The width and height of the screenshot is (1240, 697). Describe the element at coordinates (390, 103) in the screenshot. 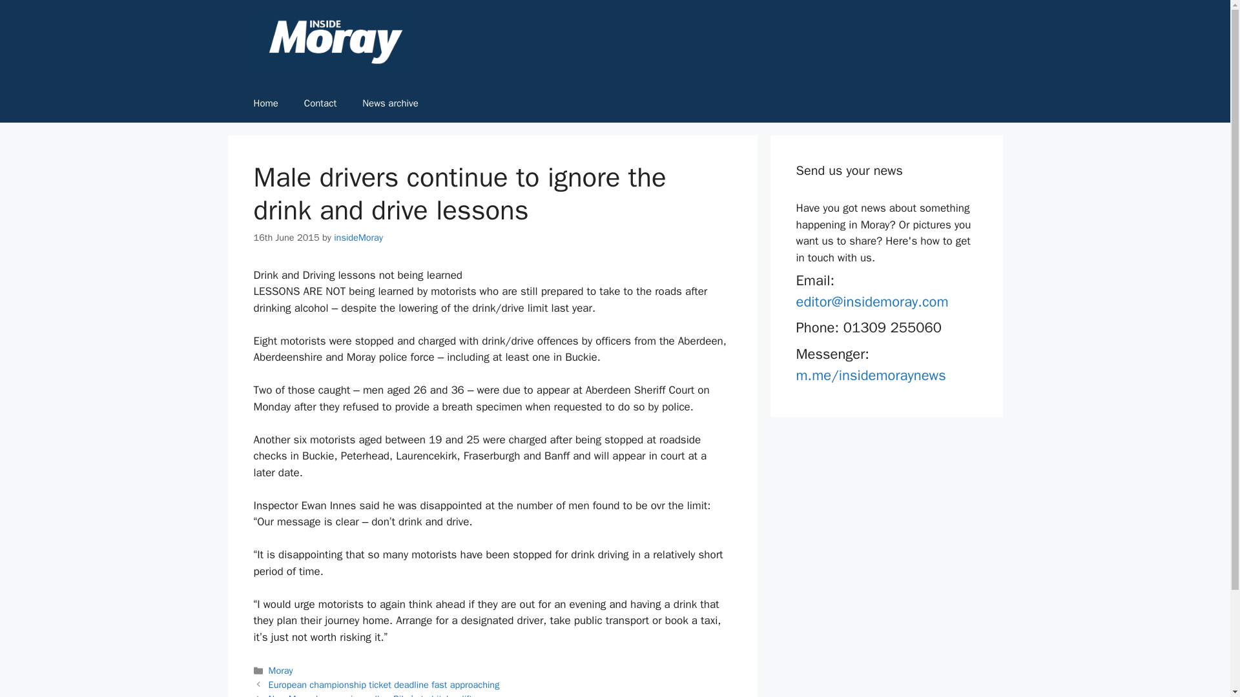

I see `News archive` at that location.